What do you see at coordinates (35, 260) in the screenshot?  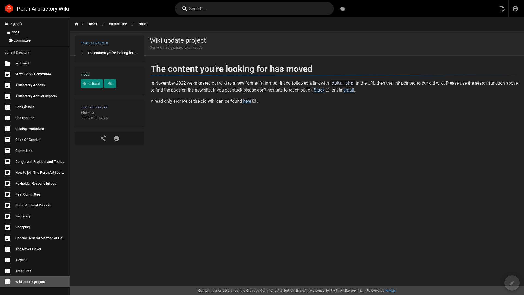 I see `TidyHQ` at bounding box center [35, 260].